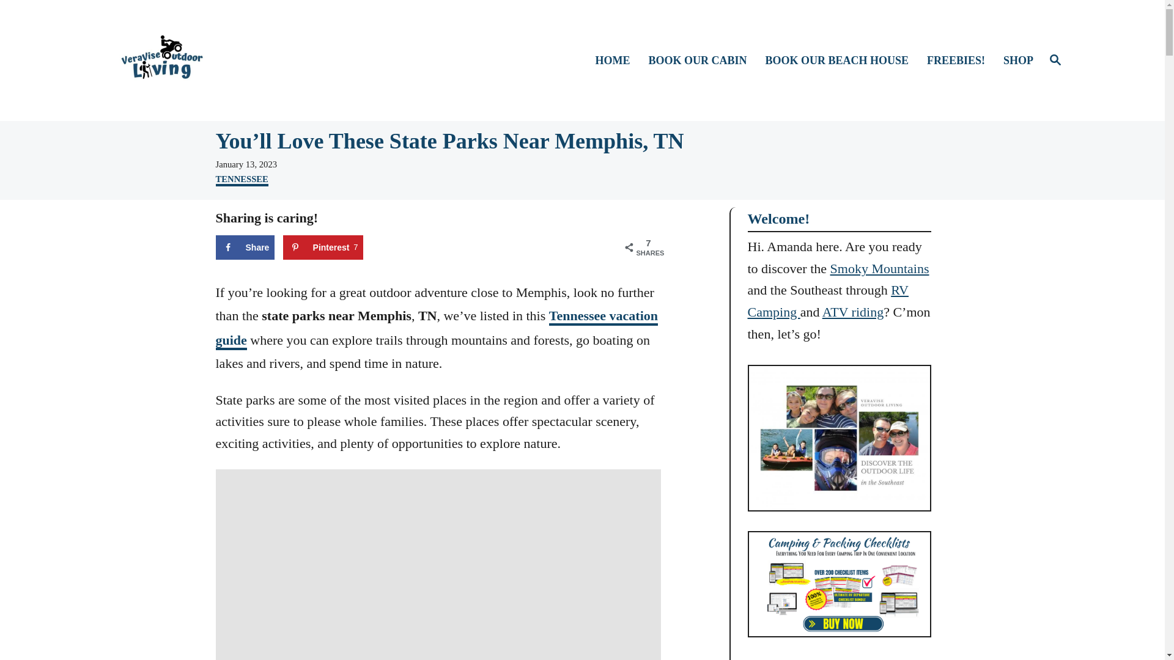  I want to click on SHOP, so click(1016, 61).